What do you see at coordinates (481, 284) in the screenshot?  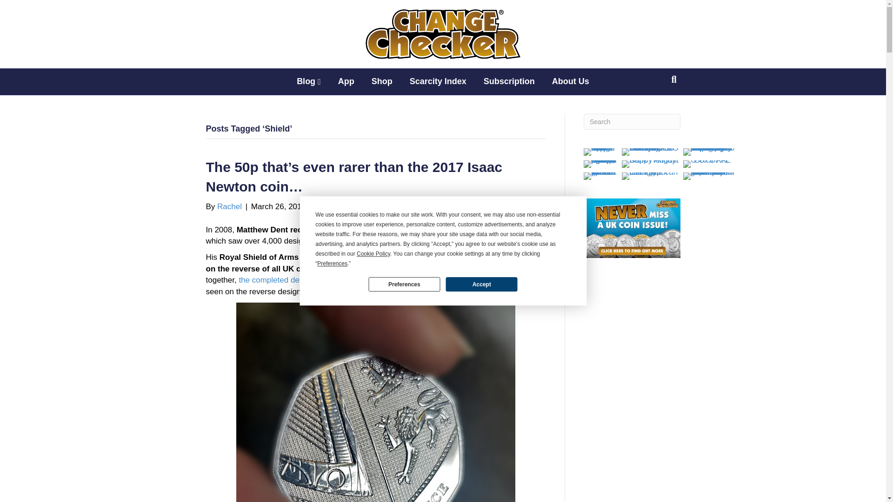 I see `Accept` at bounding box center [481, 284].